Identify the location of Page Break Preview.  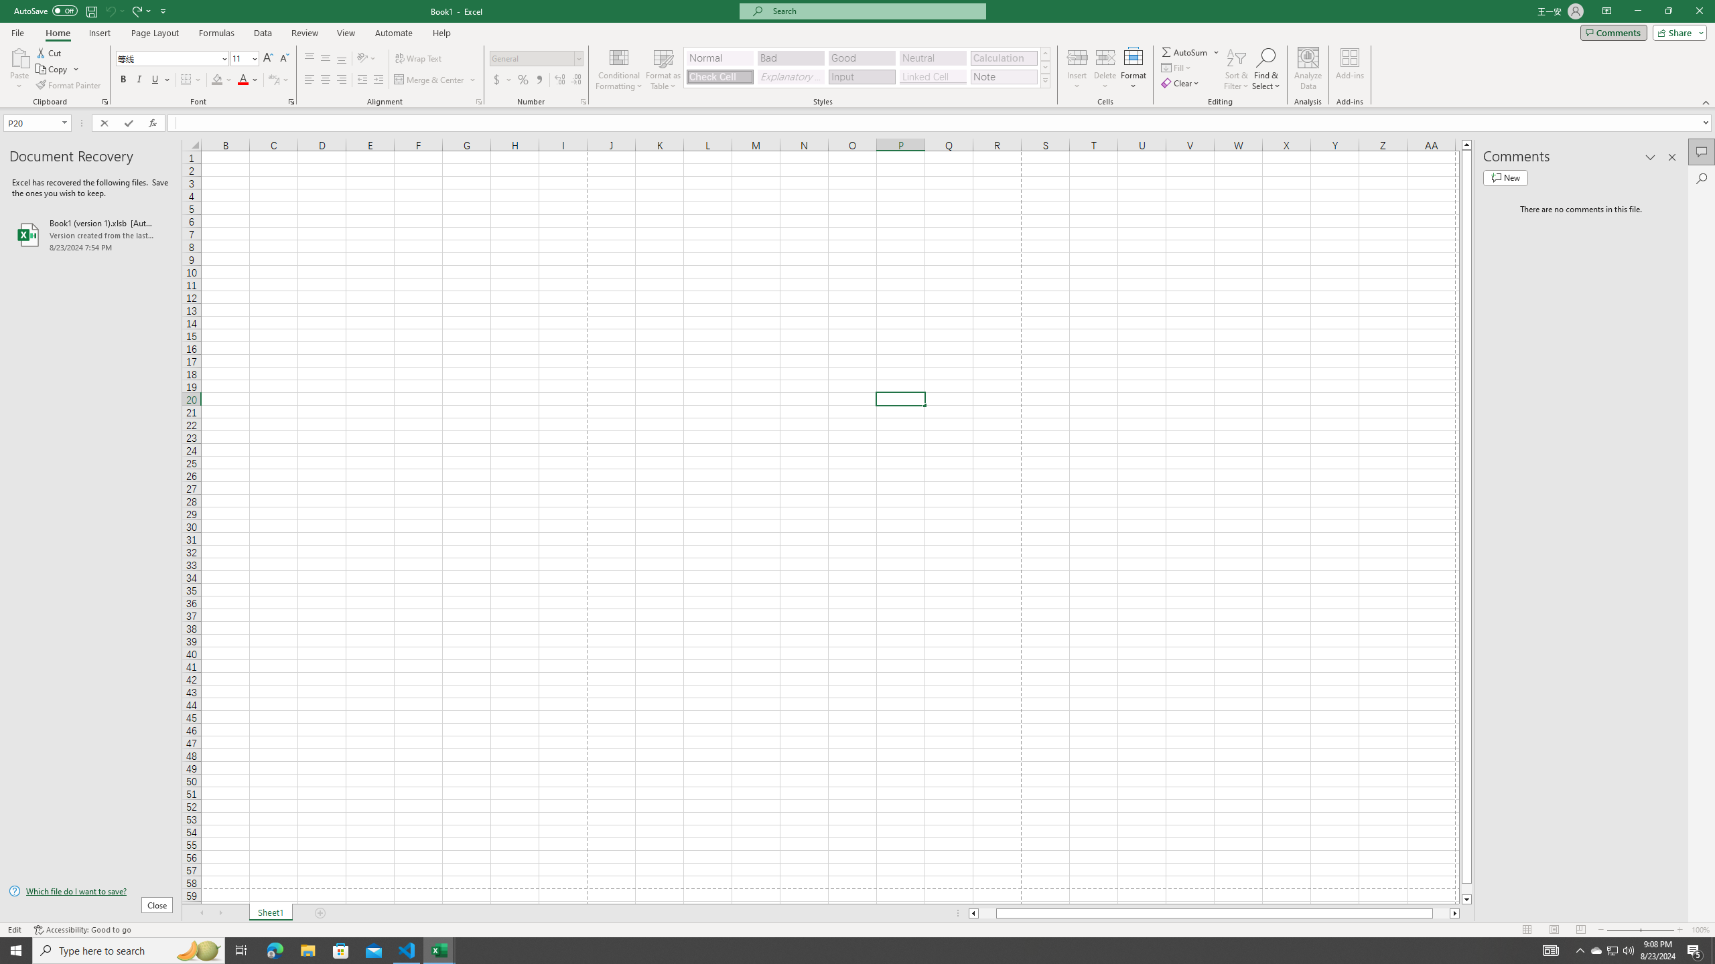
(1581, 930).